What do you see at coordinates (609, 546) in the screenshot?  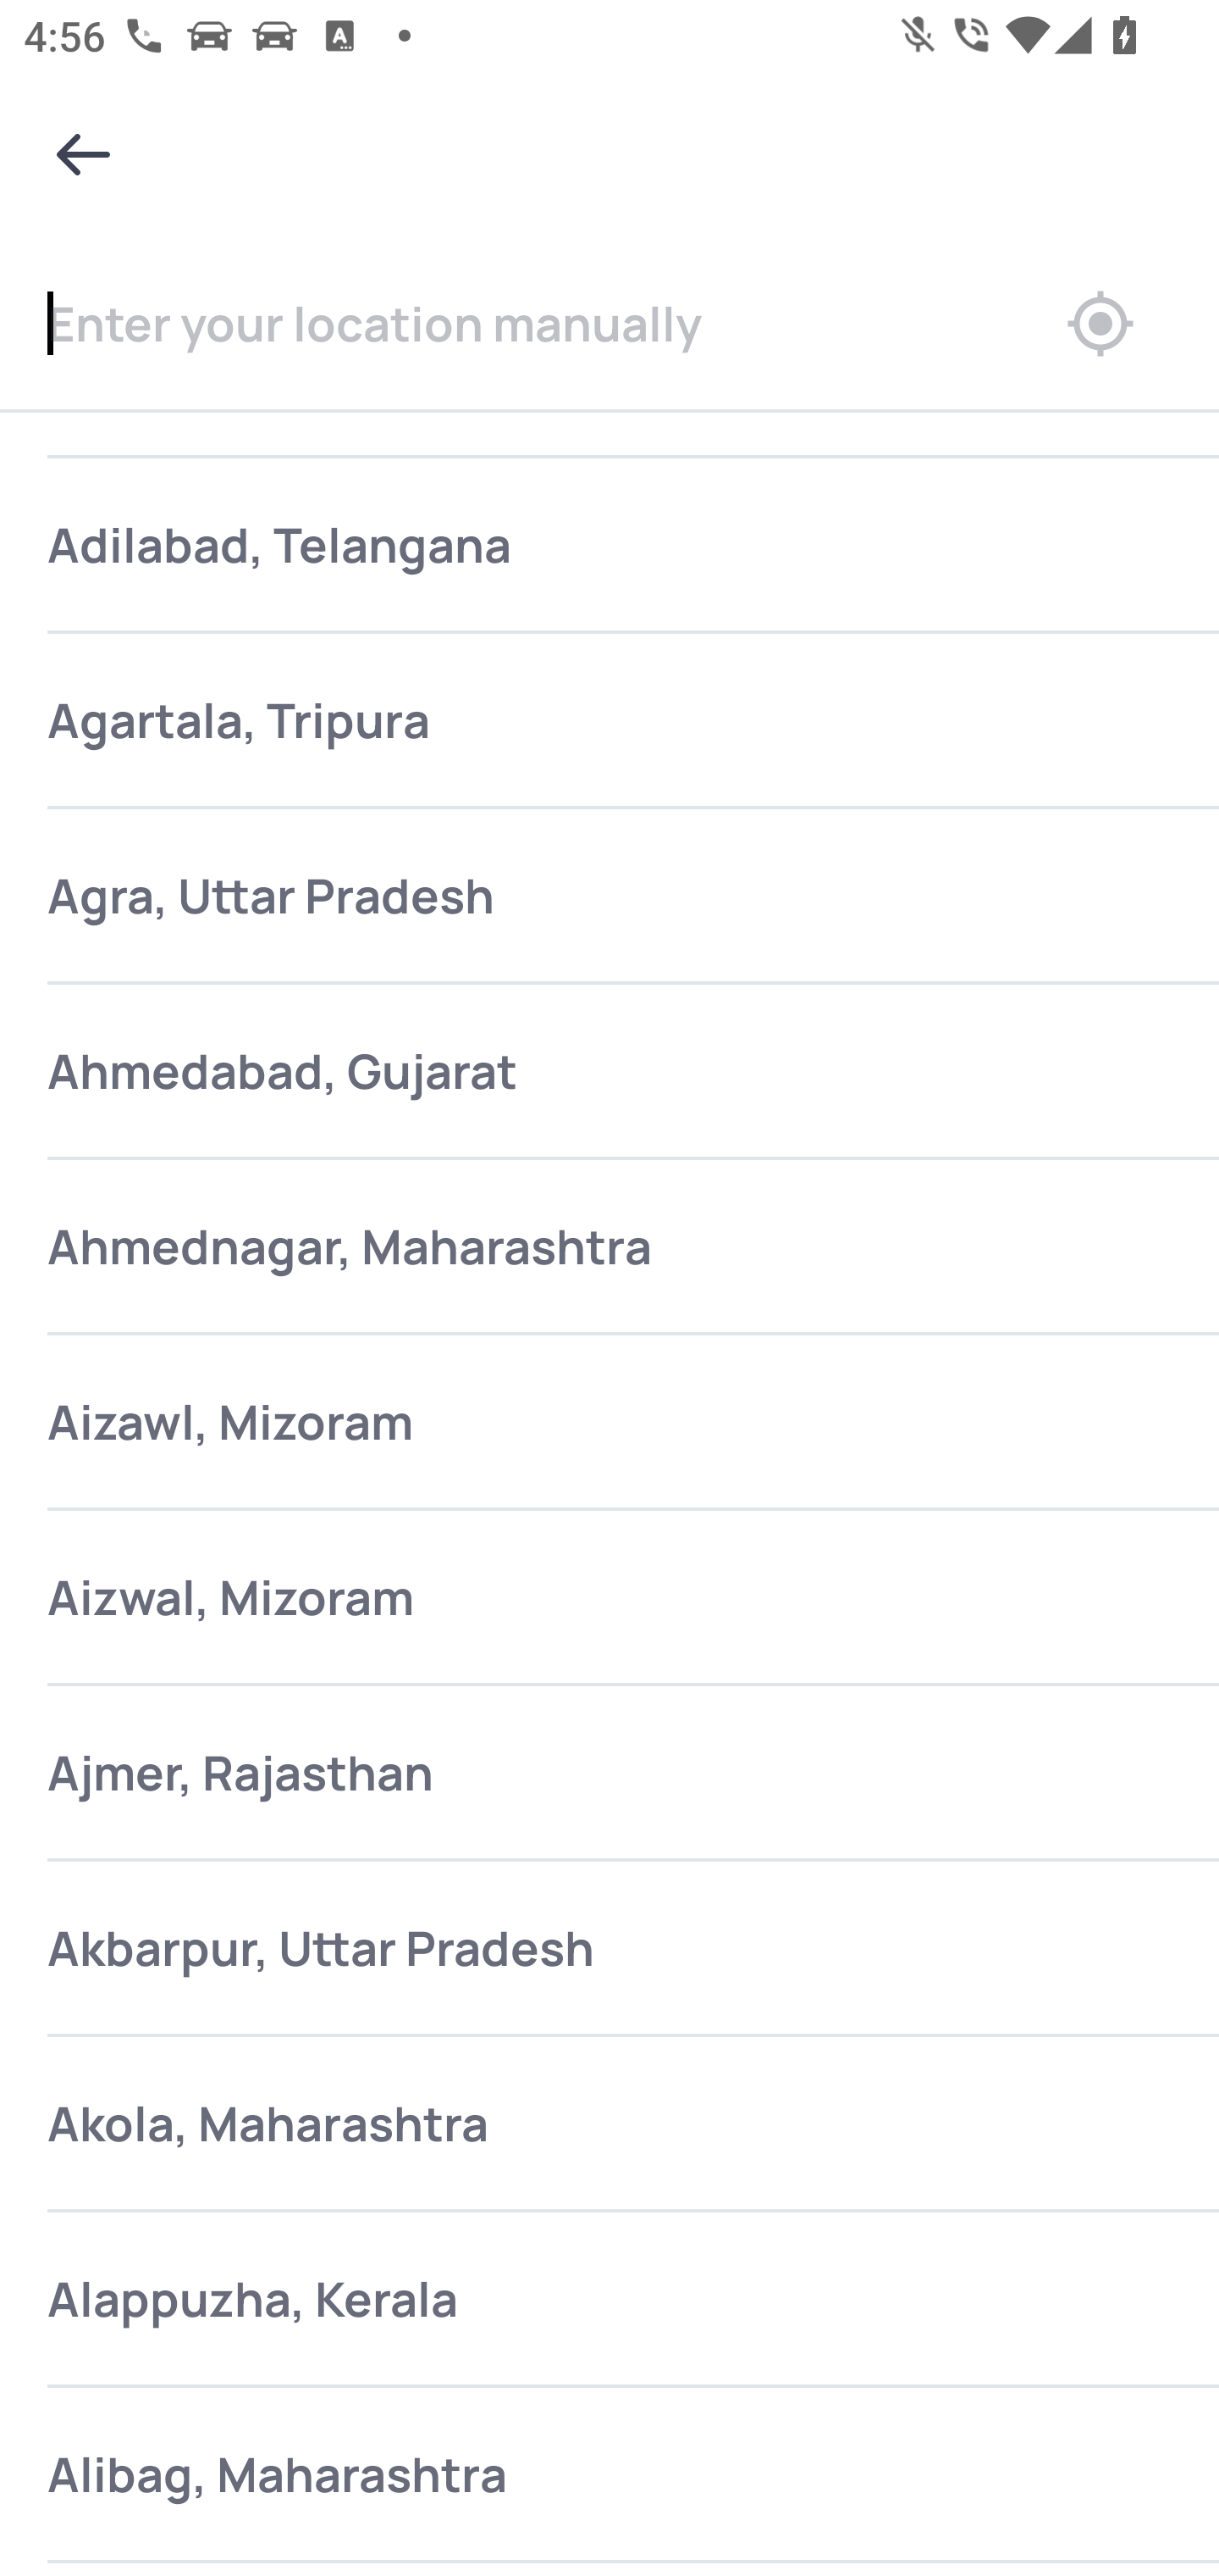 I see `Adilabad, Telangana` at bounding box center [609, 546].